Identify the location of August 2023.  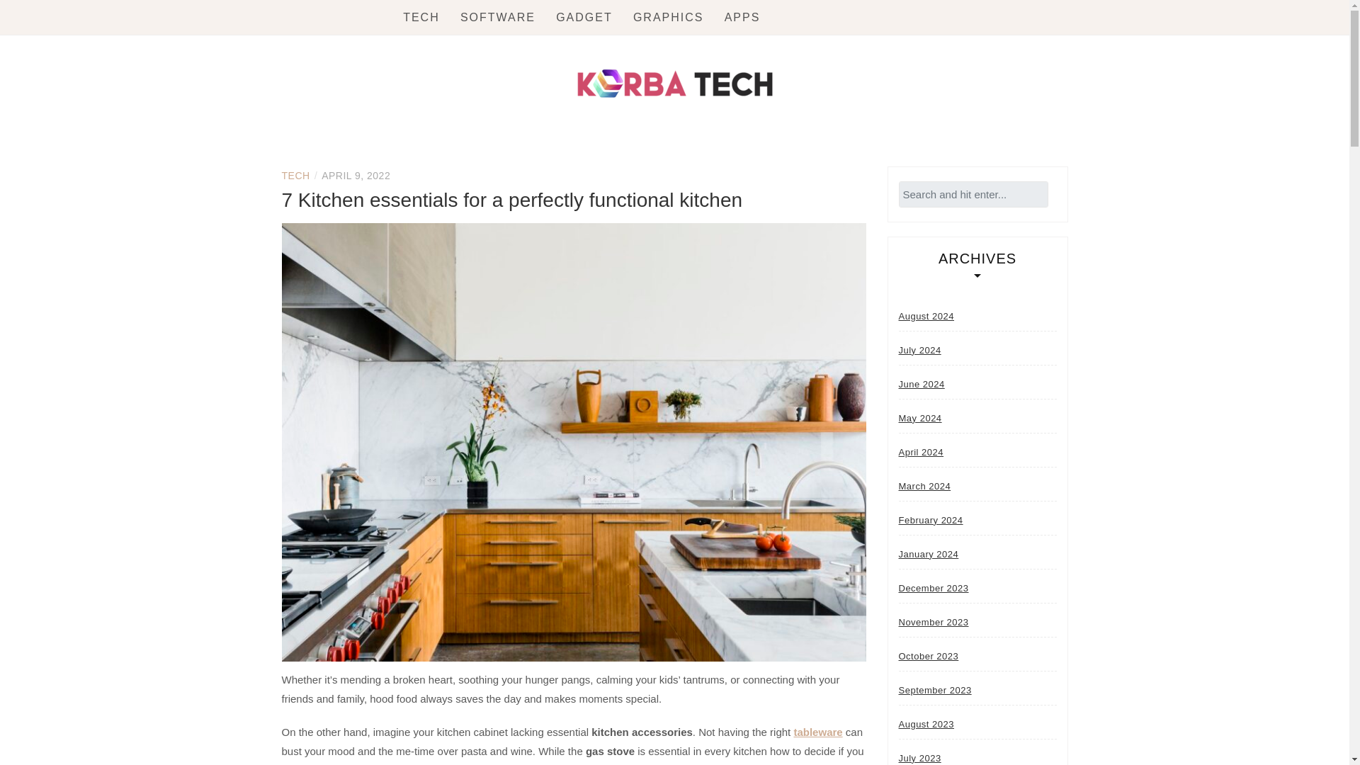
(926, 724).